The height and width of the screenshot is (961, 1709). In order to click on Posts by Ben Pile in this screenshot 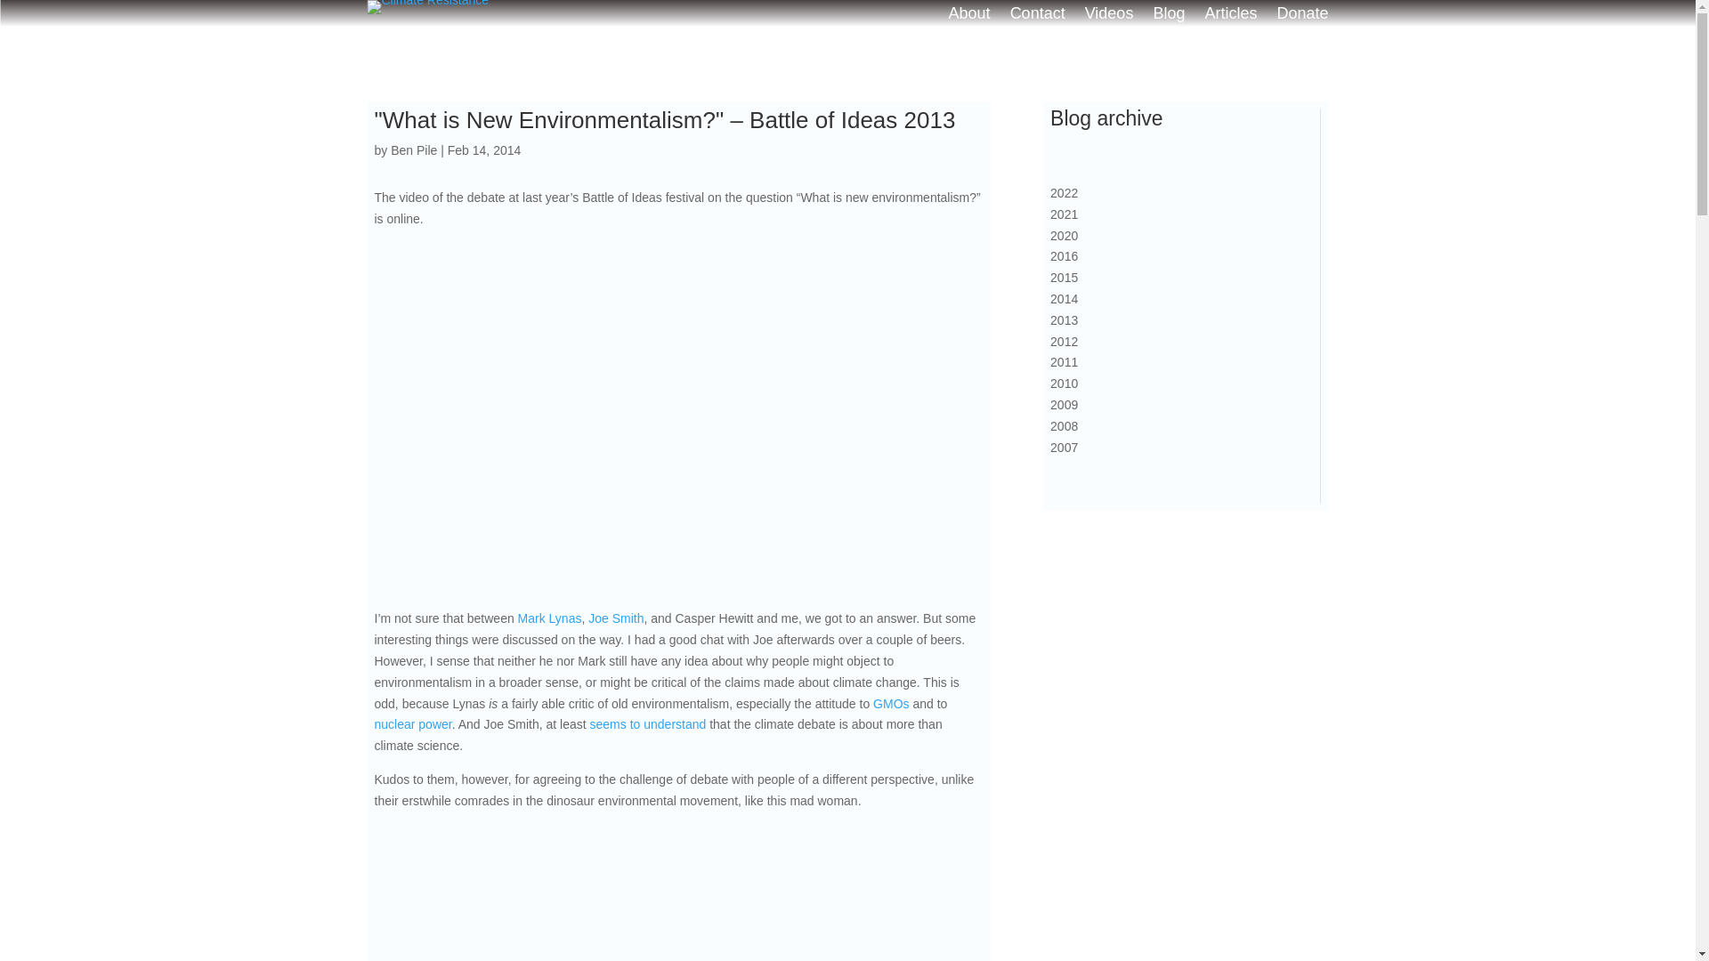, I will do `click(414, 149)`.